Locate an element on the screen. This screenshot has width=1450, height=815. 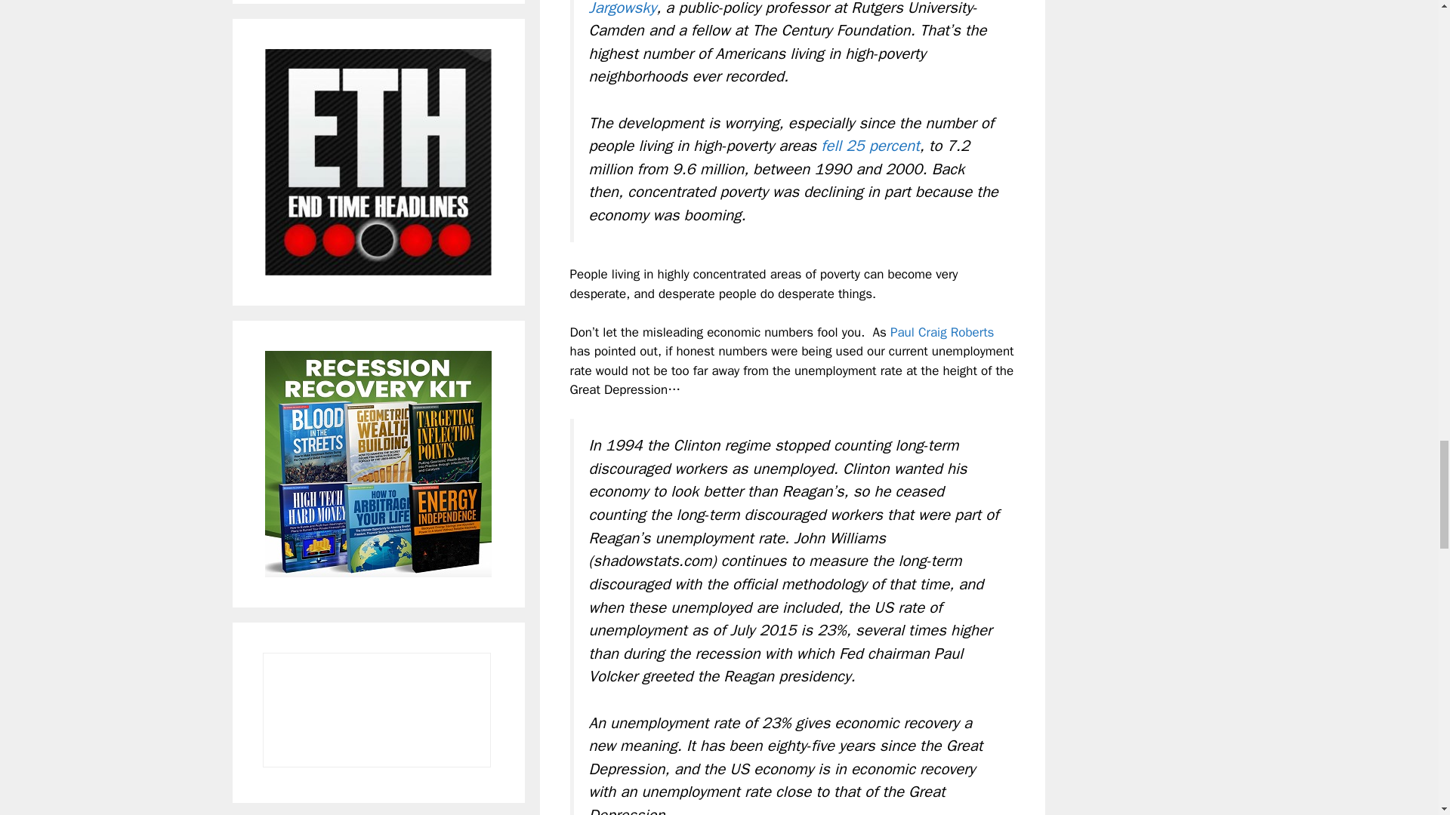
Paul Craig Roberts is located at coordinates (942, 332).